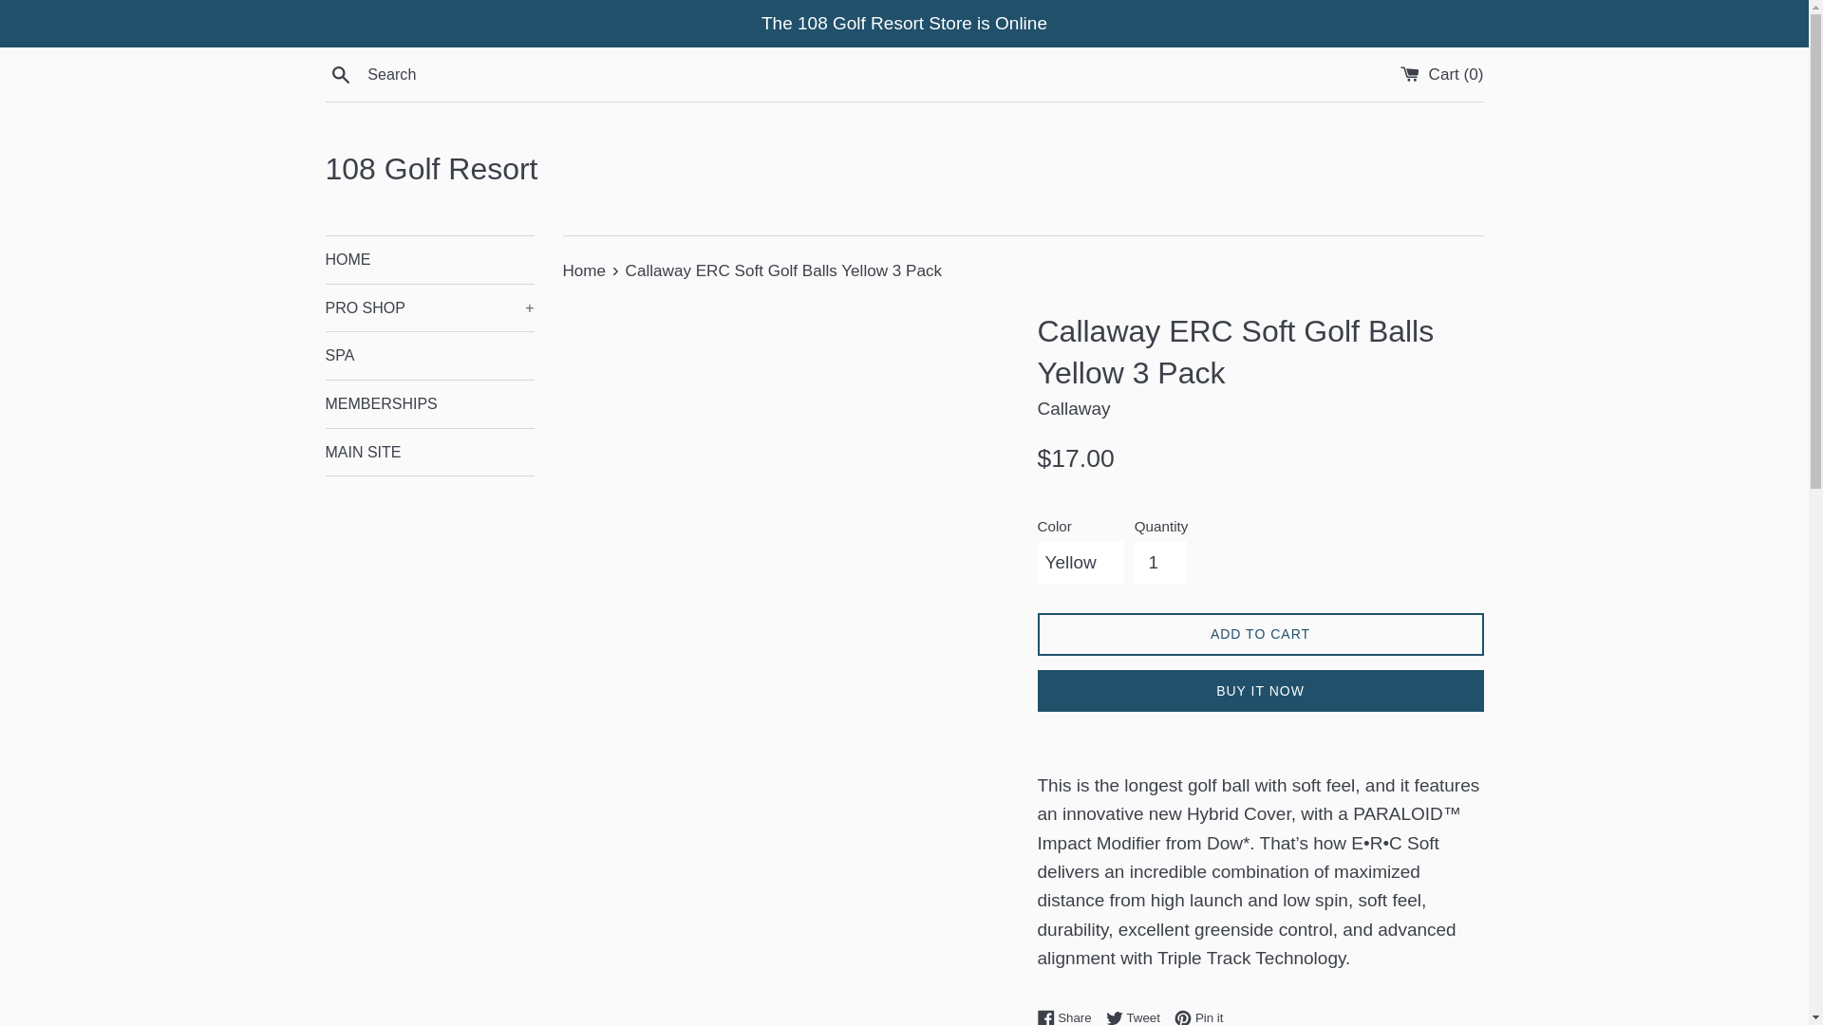 This screenshot has height=1025, width=1823. Describe the element at coordinates (429, 260) in the screenshot. I see `HOME` at that location.